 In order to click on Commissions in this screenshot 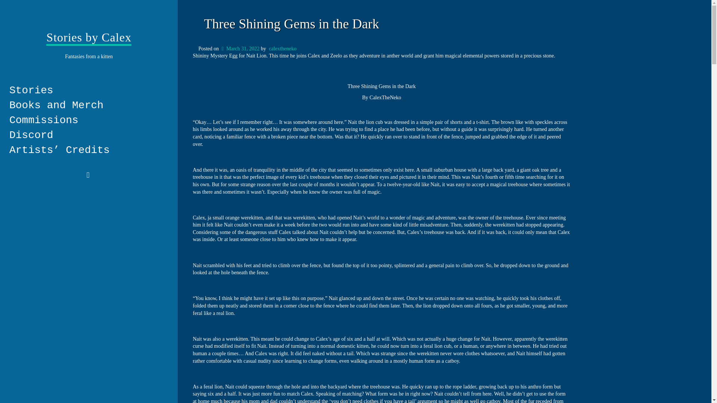, I will do `click(86, 121)`.